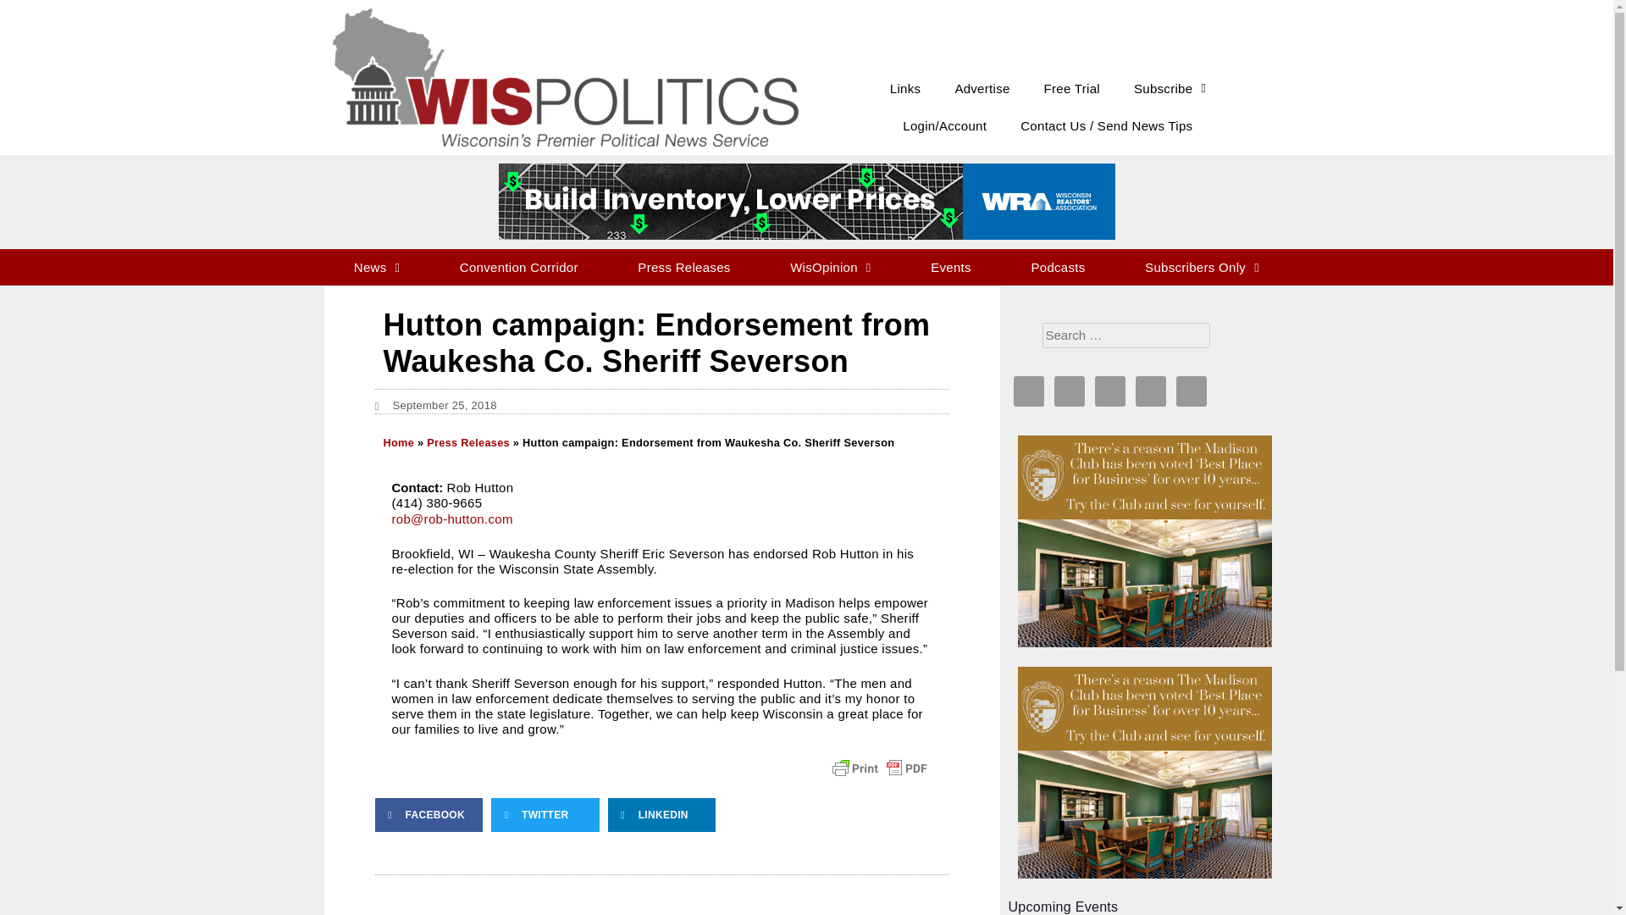 This screenshot has height=915, width=1626. I want to click on News, so click(376, 267).